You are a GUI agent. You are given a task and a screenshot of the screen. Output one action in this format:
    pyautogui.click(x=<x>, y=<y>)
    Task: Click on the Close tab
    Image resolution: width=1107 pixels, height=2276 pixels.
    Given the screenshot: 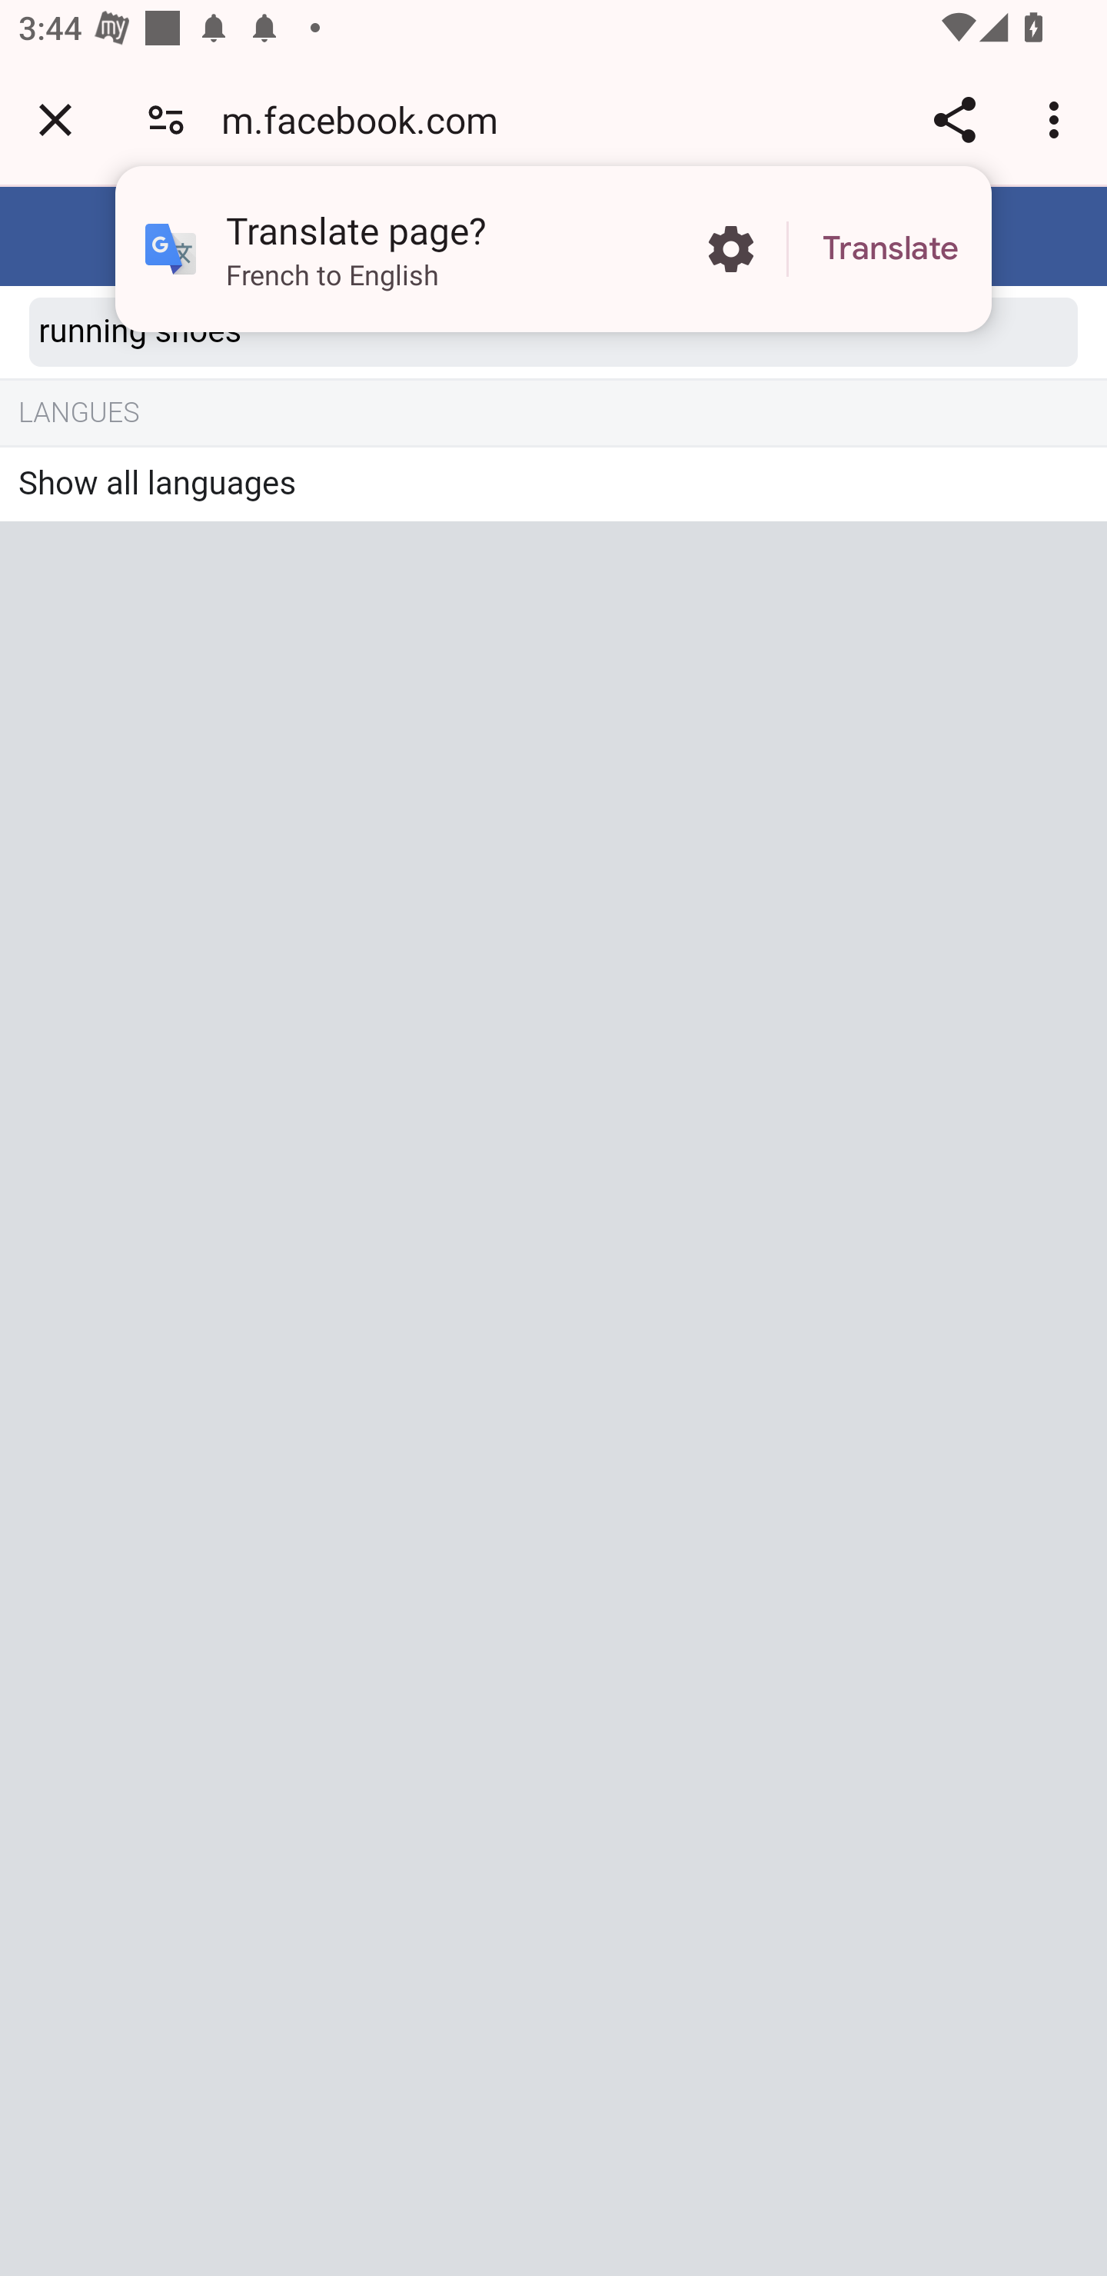 What is the action you would take?
    pyautogui.click(x=55, y=119)
    